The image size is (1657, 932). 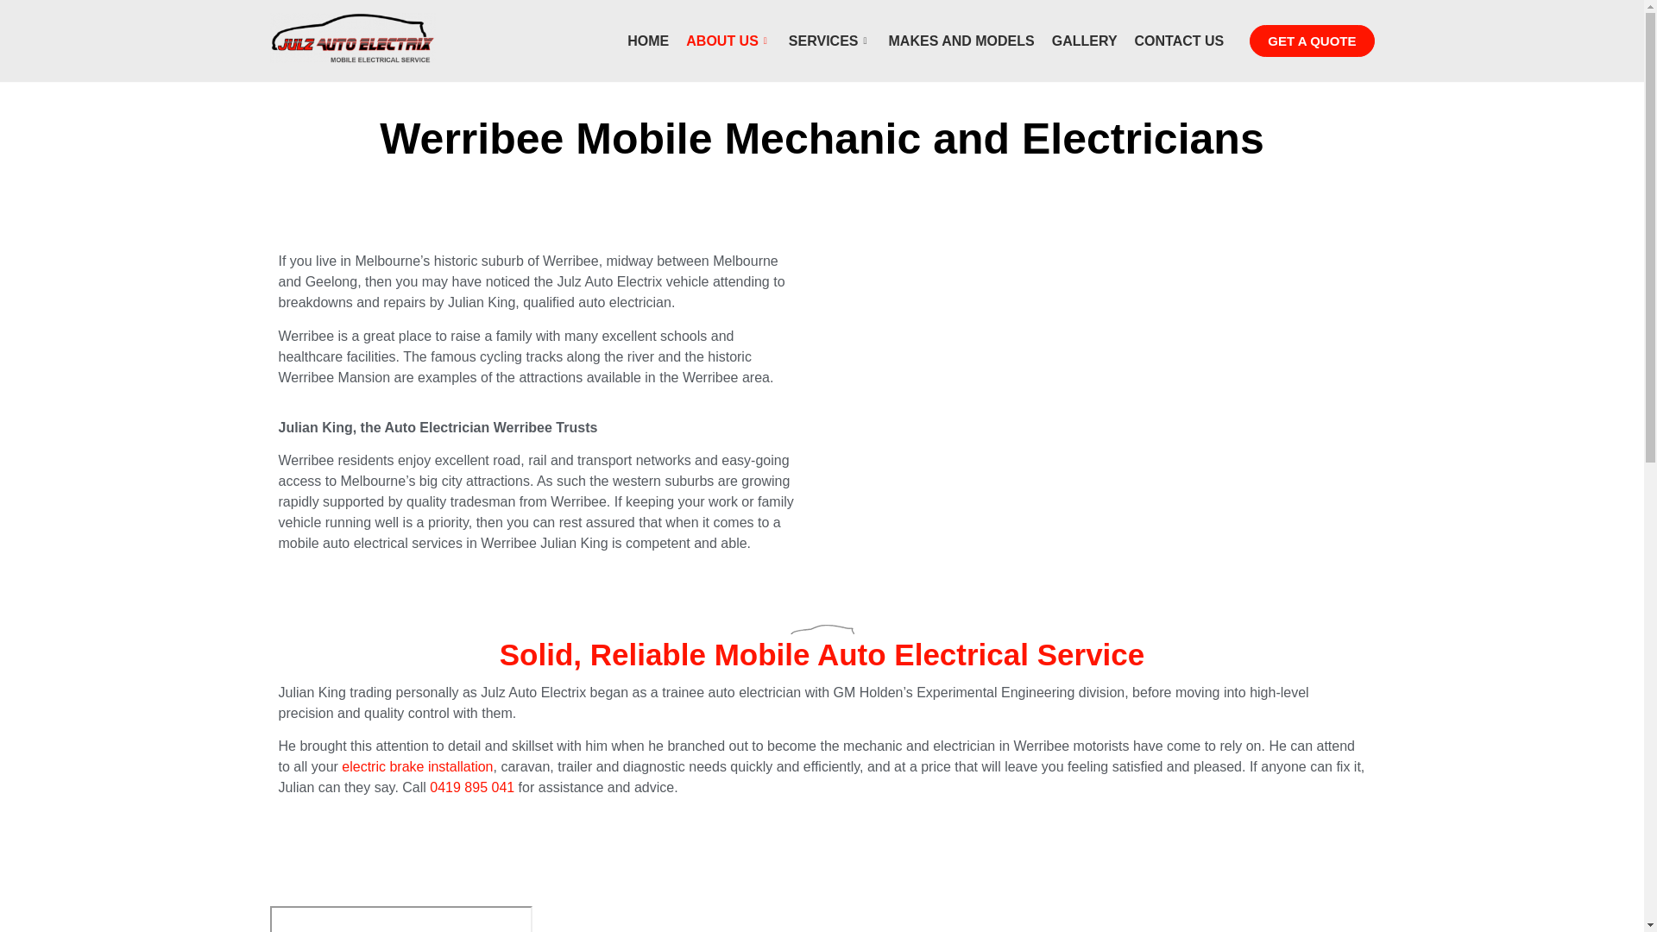 I want to click on SERVICES, so click(x=830, y=41).